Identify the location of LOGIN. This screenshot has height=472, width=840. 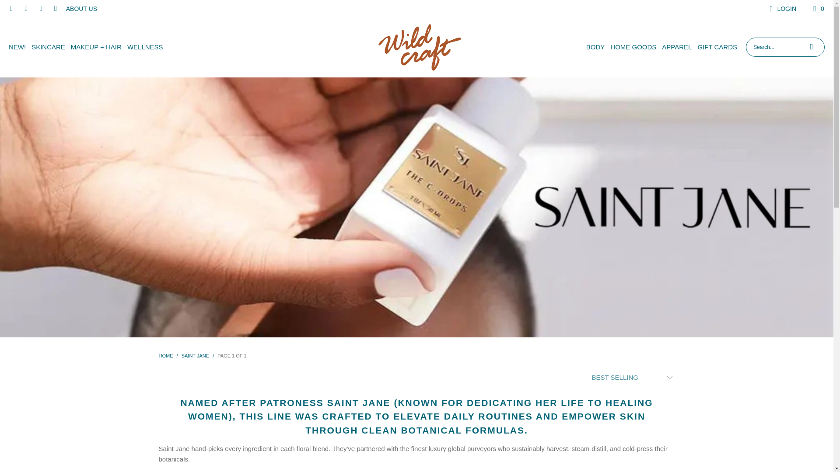
(781, 9).